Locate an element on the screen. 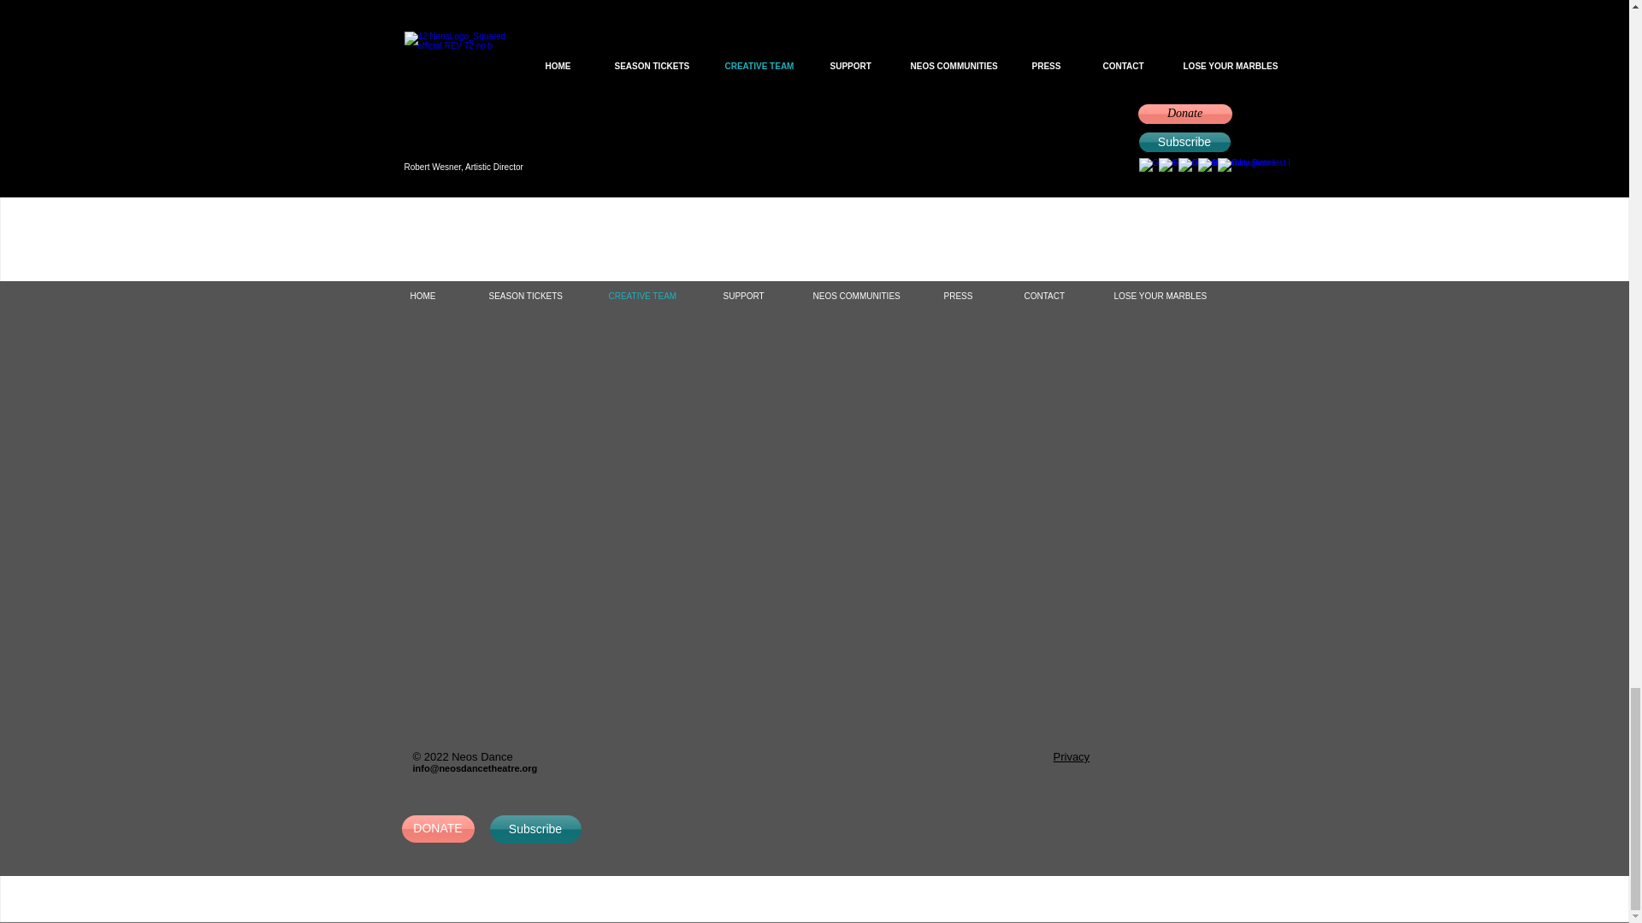 The width and height of the screenshot is (1642, 923). HOME is located at coordinates (434, 297).